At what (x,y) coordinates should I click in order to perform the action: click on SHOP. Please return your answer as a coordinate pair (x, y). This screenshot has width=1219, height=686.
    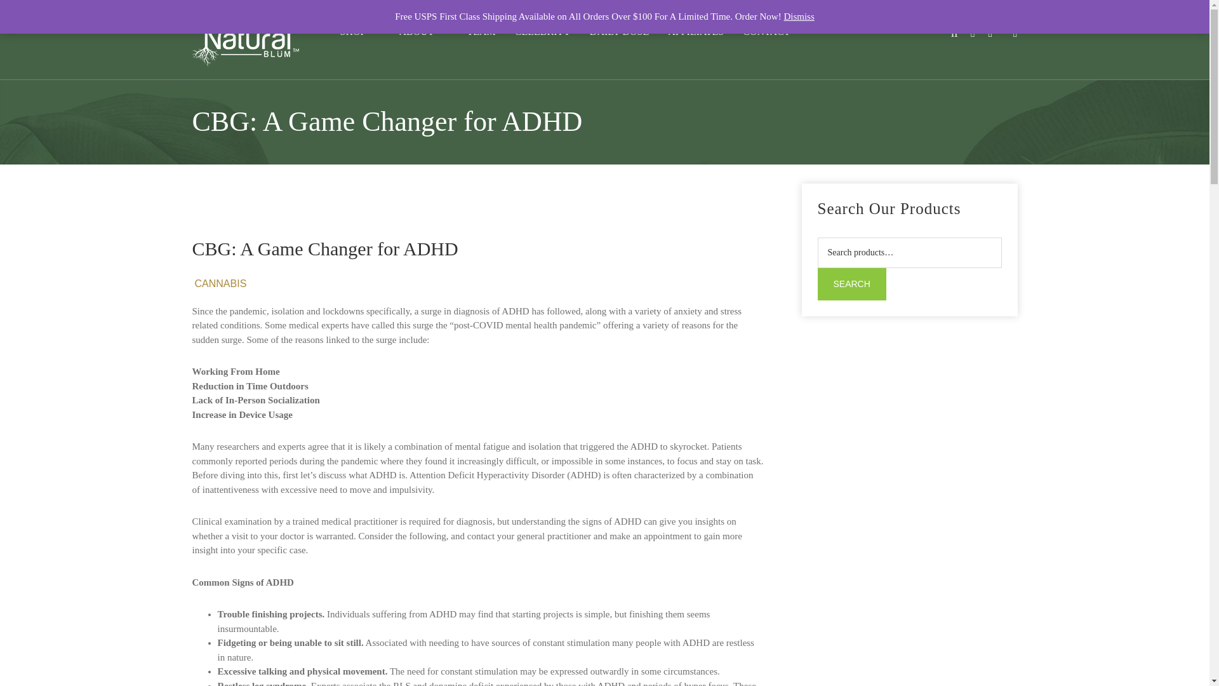
    Looking at the image, I should click on (359, 32).